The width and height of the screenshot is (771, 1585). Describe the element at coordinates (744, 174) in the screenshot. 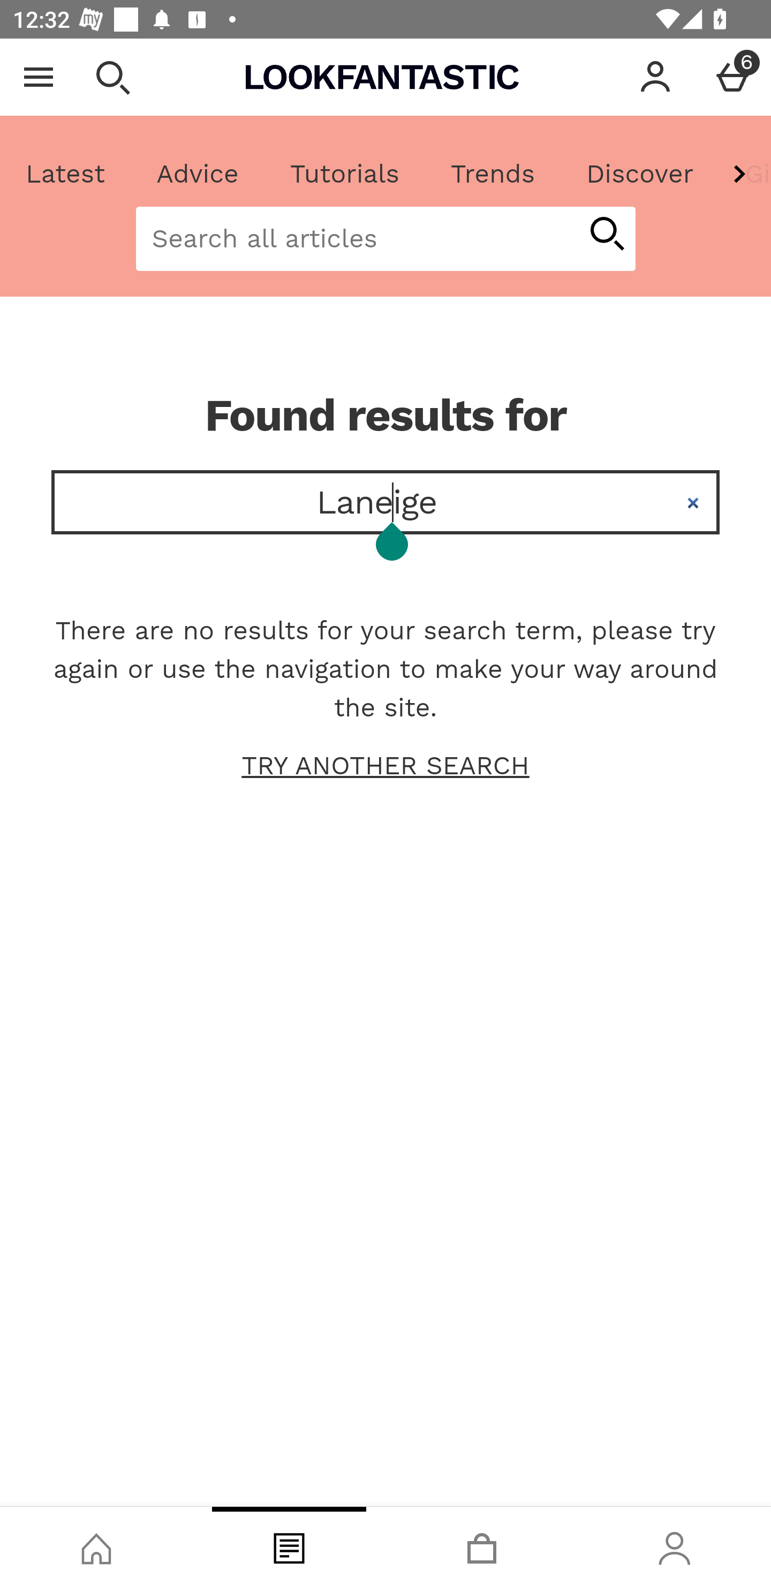

I see `Gift Guide` at that location.